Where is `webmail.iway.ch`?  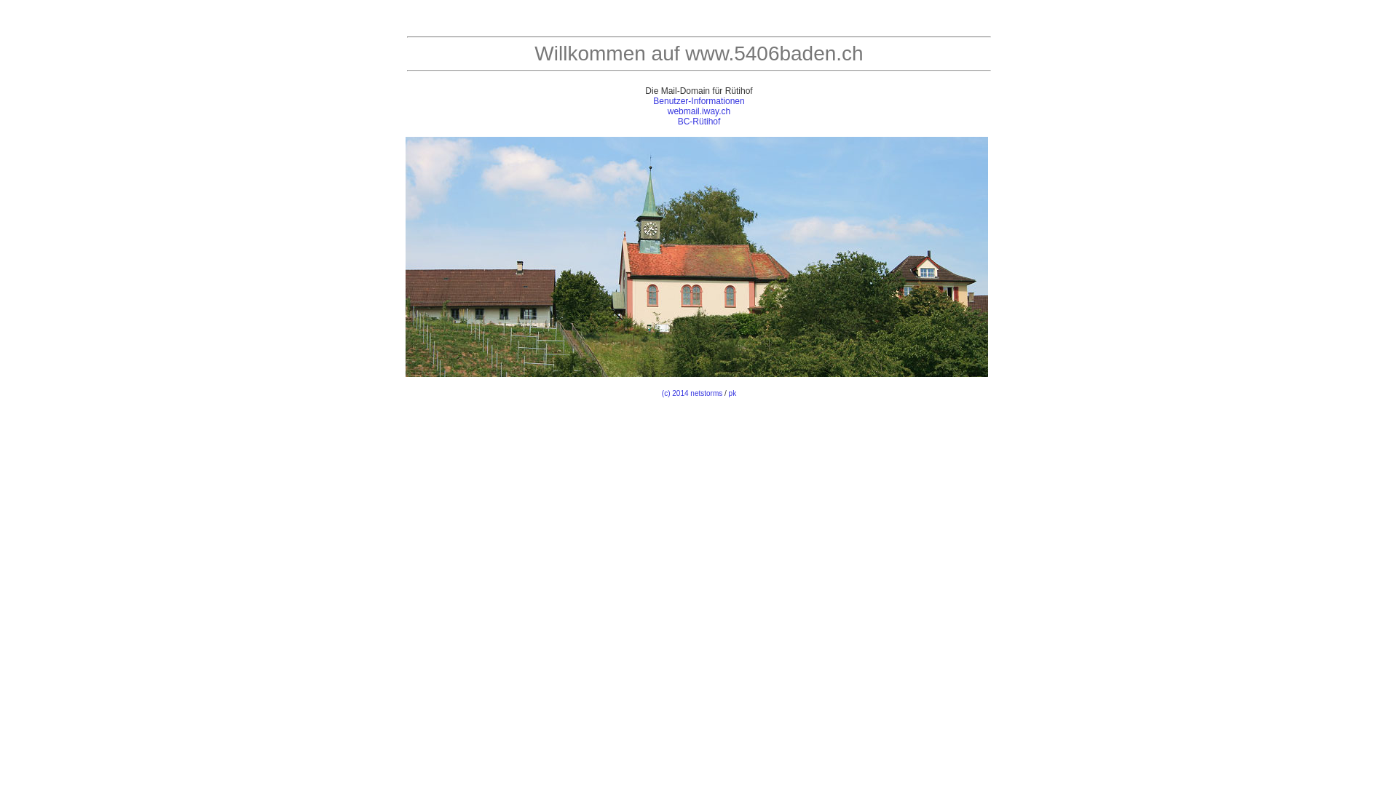
webmail.iway.ch is located at coordinates (699, 111).